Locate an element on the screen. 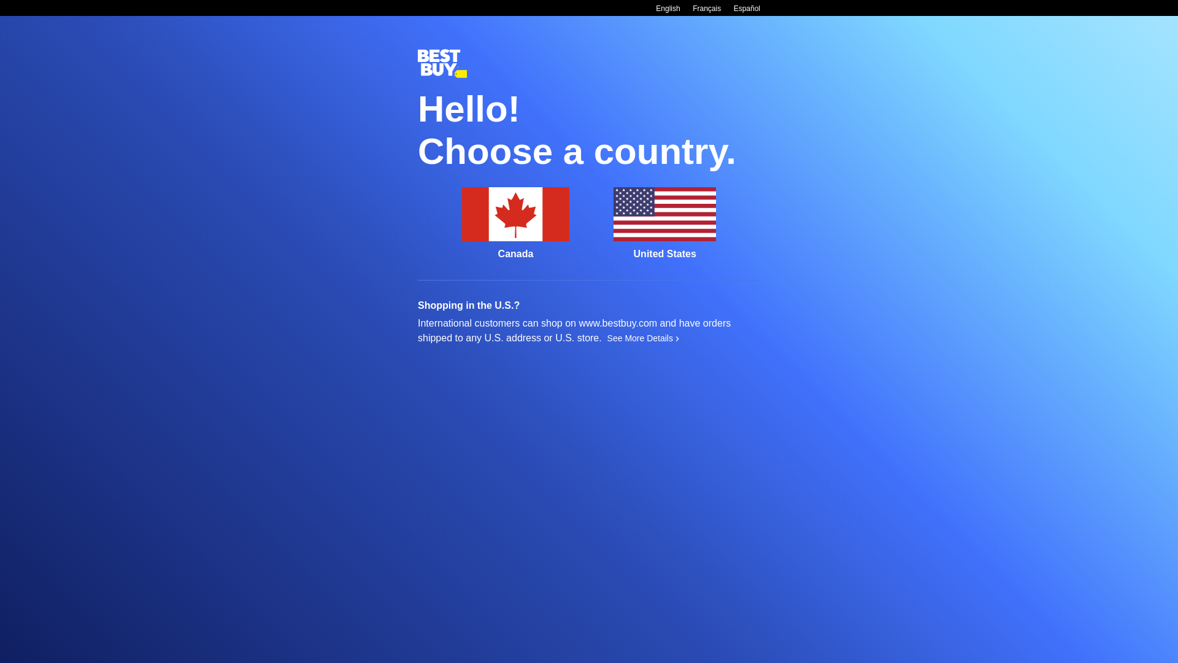 The image size is (1178, 663). Canada is located at coordinates (515, 223).